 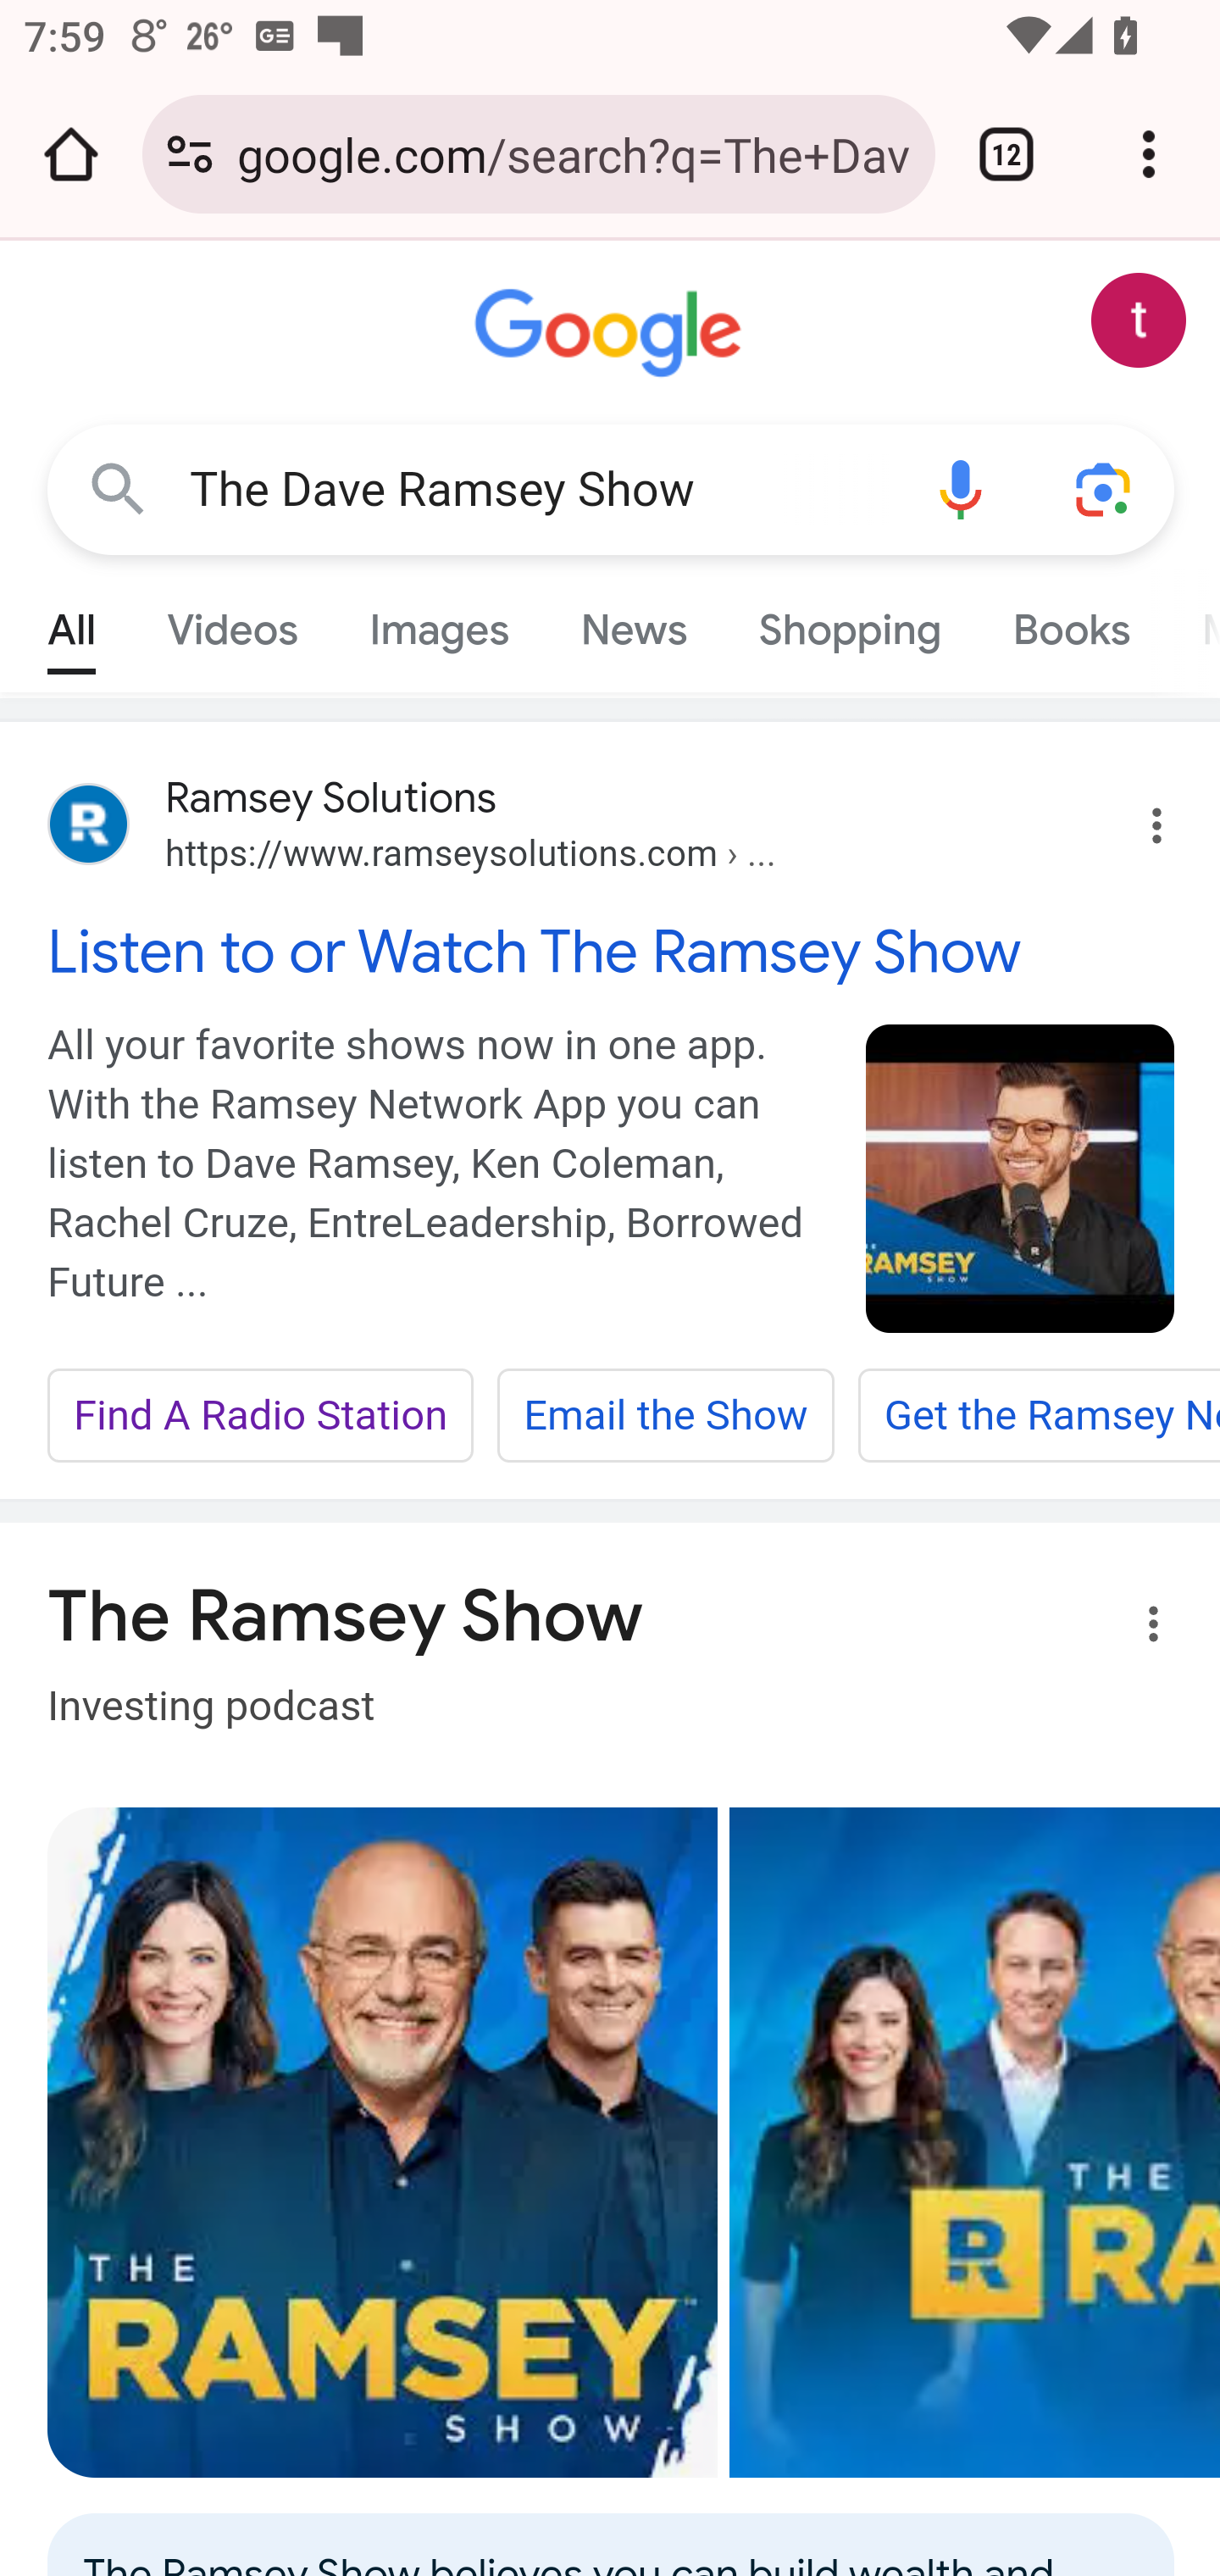 I want to click on Images, so click(x=439, y=622).